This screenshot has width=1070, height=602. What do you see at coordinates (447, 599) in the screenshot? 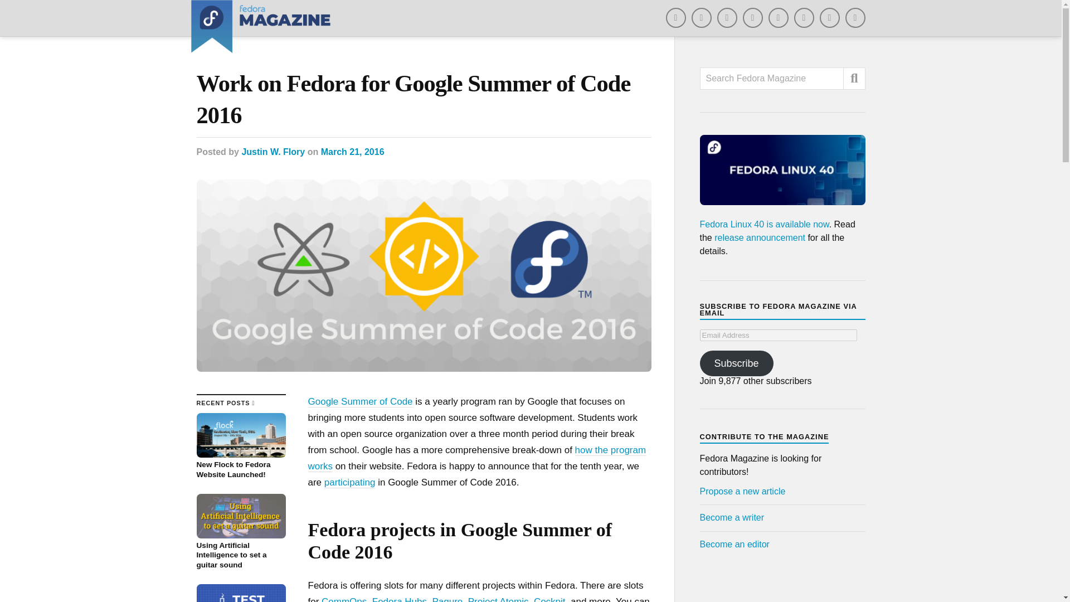
I see `Pagure` at bounding box center [447, 599].